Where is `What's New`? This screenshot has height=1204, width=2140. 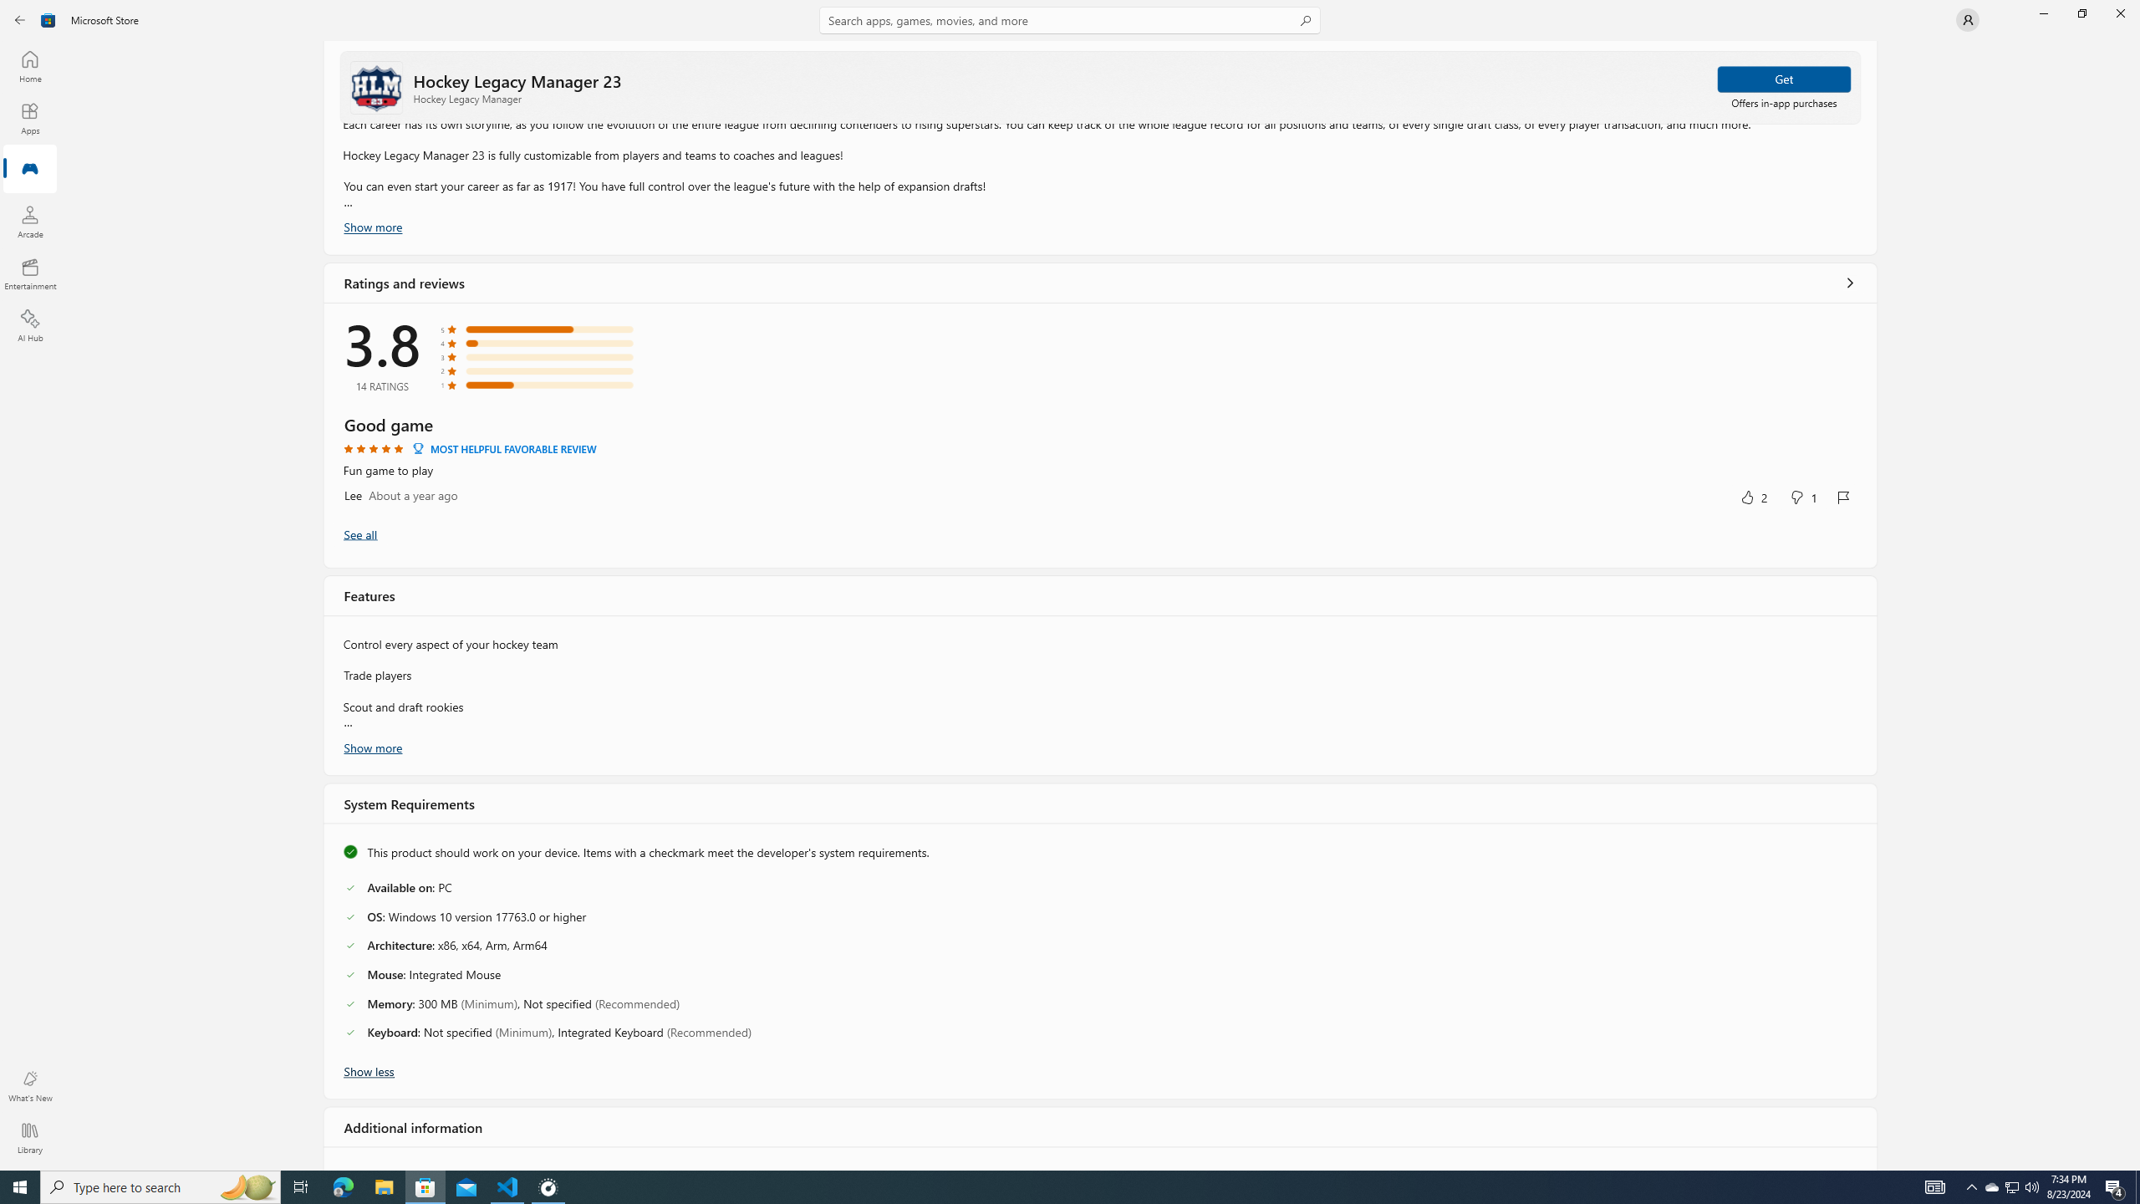
What's New is located at coordinates (30, 1086).